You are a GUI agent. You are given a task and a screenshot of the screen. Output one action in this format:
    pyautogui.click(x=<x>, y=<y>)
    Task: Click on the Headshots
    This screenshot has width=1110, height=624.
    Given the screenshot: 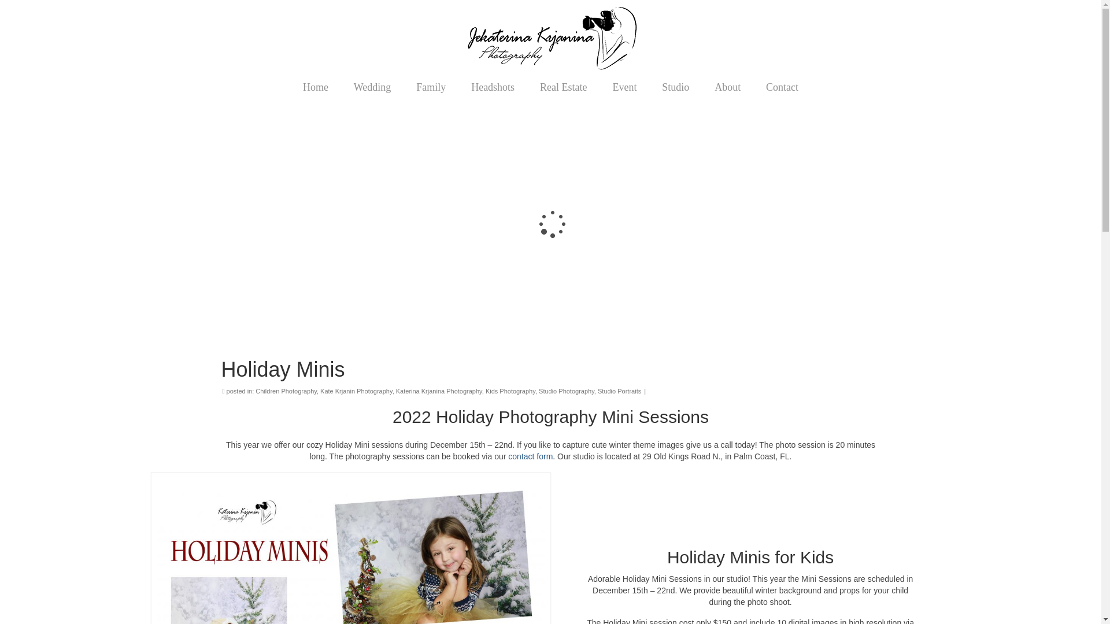 What is the action you would take?
    pyautogui.click(x=493, y=87)
    